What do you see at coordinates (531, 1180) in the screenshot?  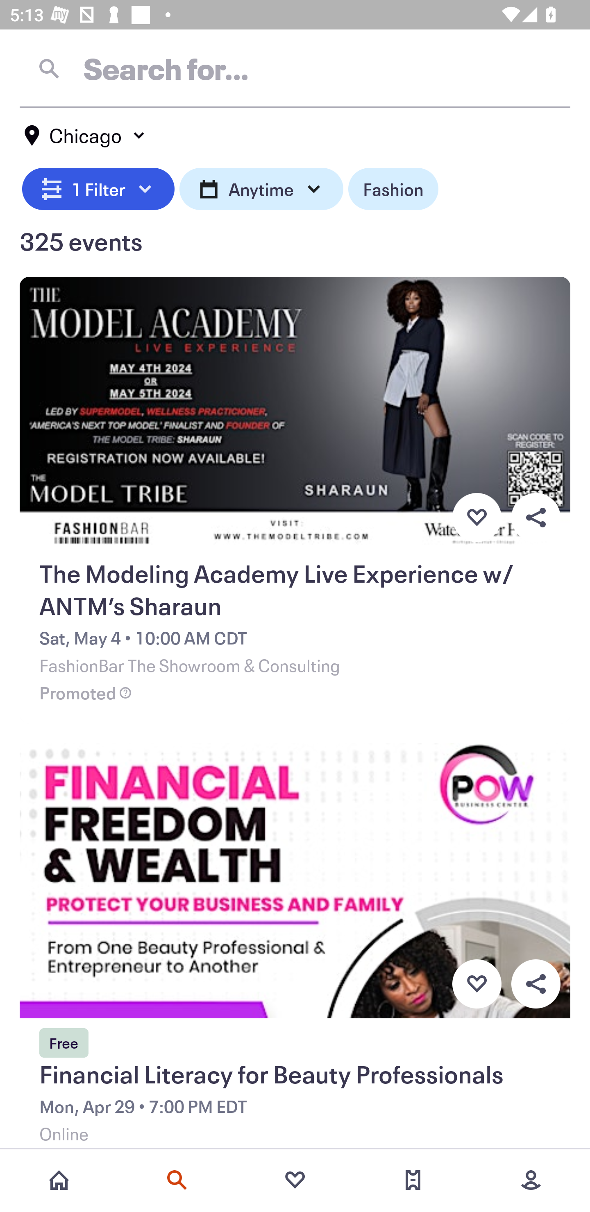 I see `More` at bounding box center [531, 1180].